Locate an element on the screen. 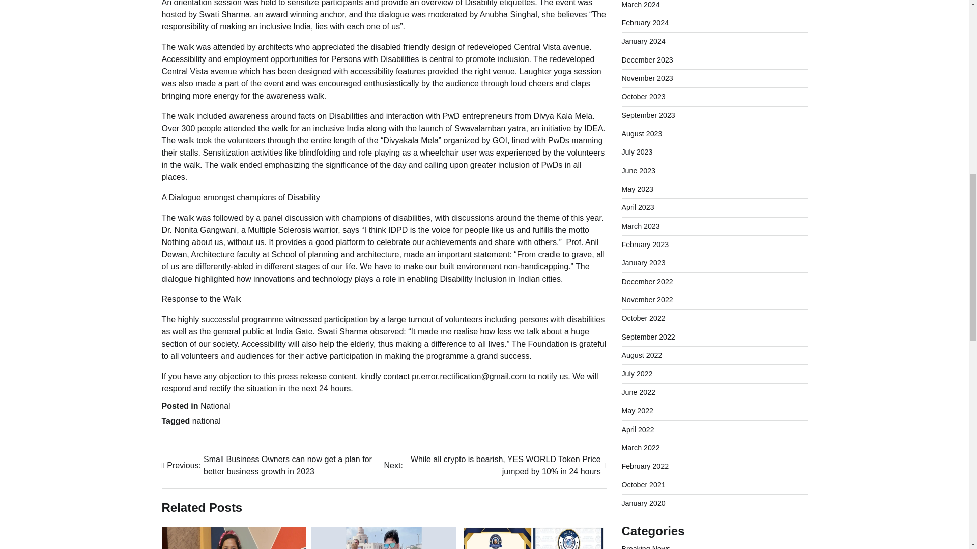  national is located at coordinates (207, 421).